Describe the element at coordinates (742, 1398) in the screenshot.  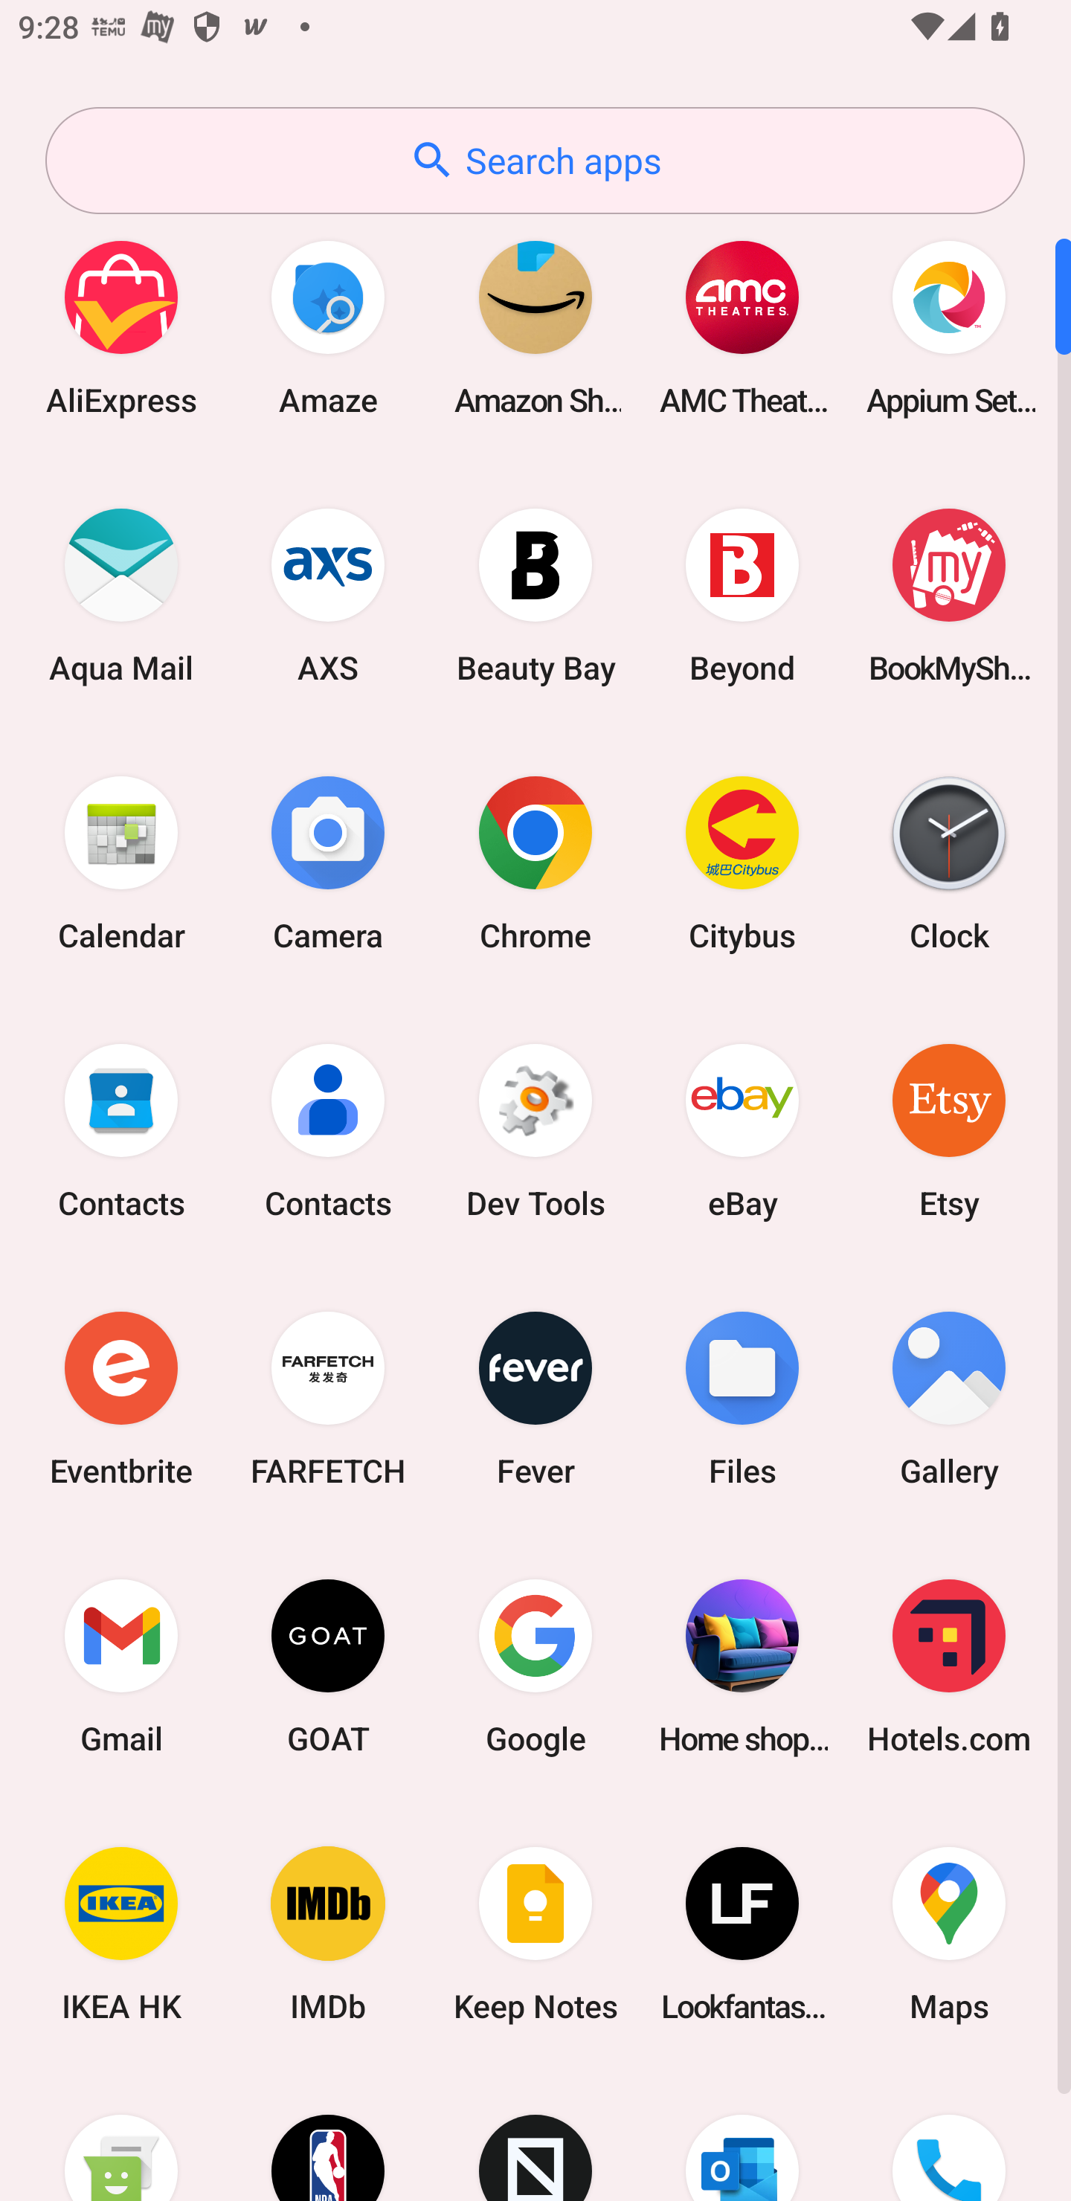
I see `Files` at that location.